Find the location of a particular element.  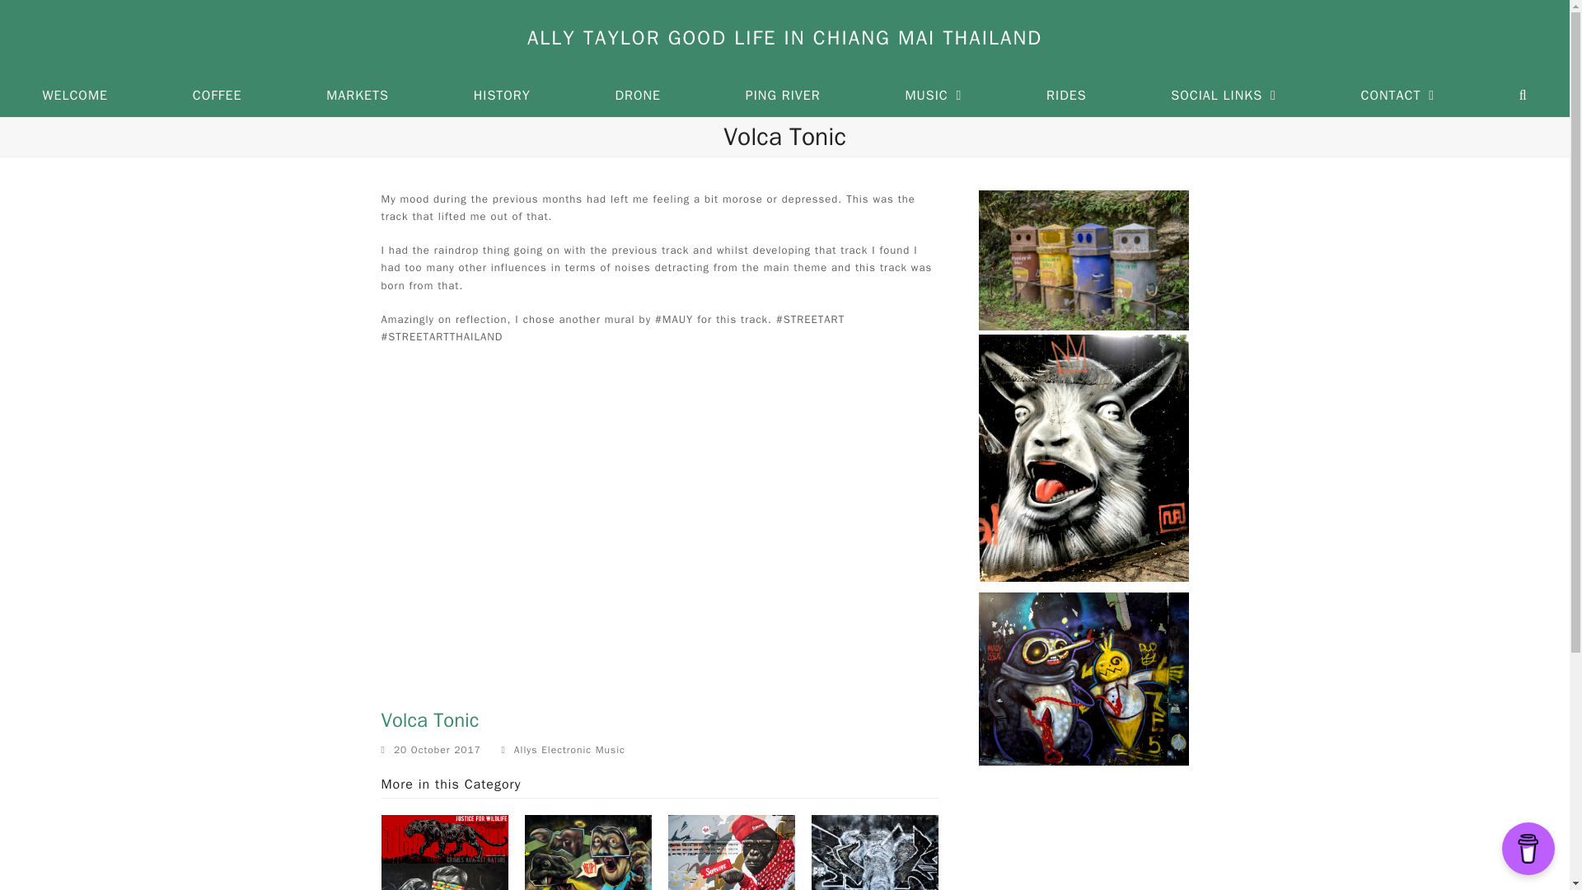

MUSIC is located at coordinates (933, 96).